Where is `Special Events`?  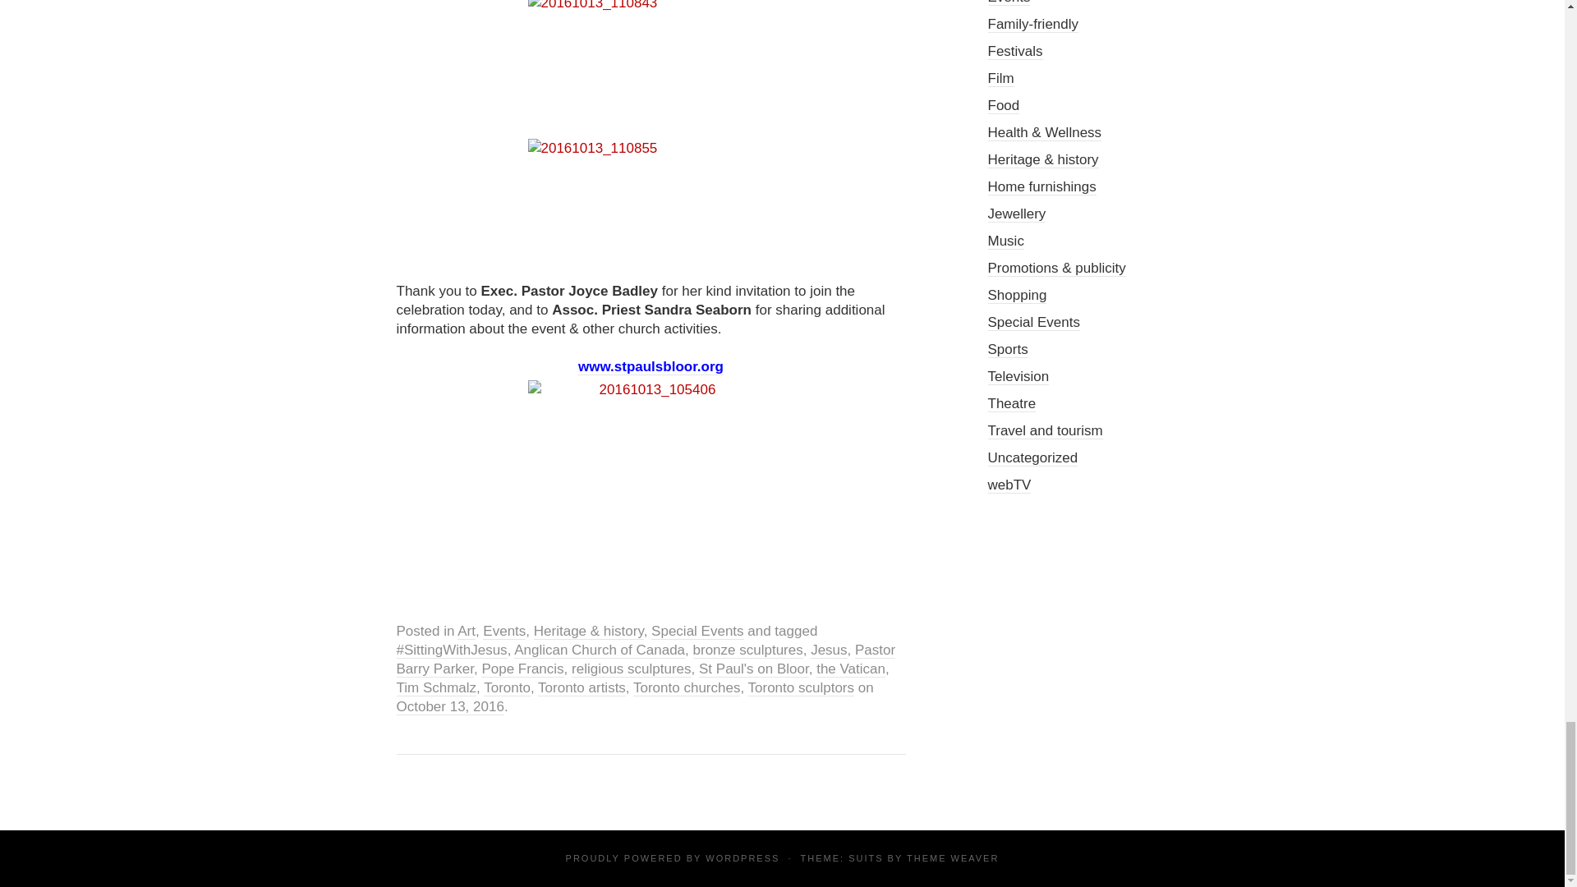
Special Events is located at coordinates (697, 631).